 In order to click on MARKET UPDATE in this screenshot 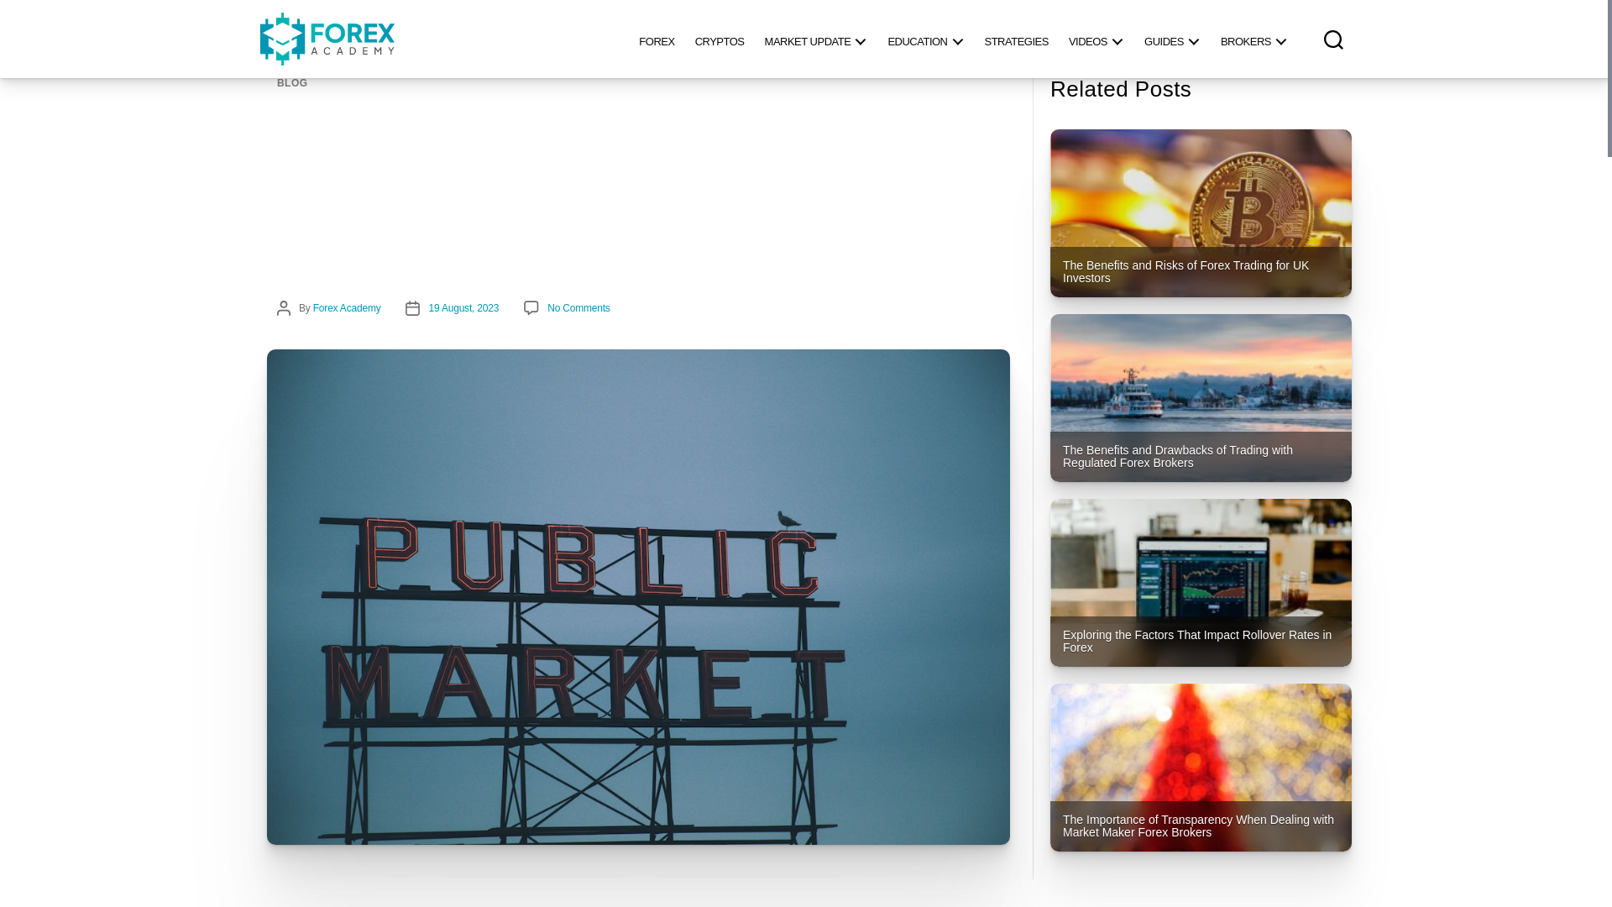, I will do `click(816, 39)`.